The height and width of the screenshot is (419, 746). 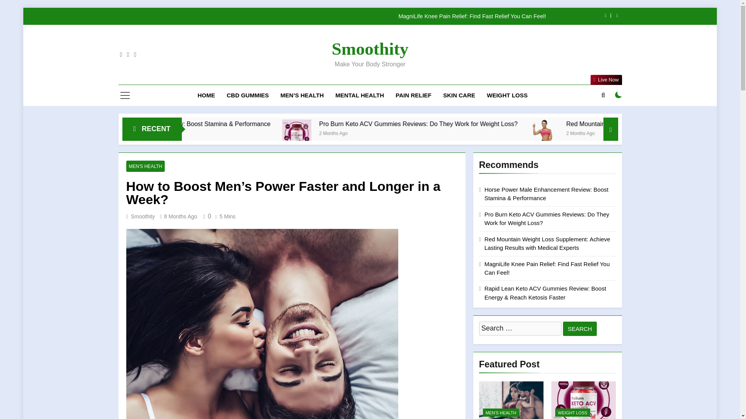 What do you see at coordinates (619, 95) in the screenshot?
I see `on` at bounding box center [619, 95].